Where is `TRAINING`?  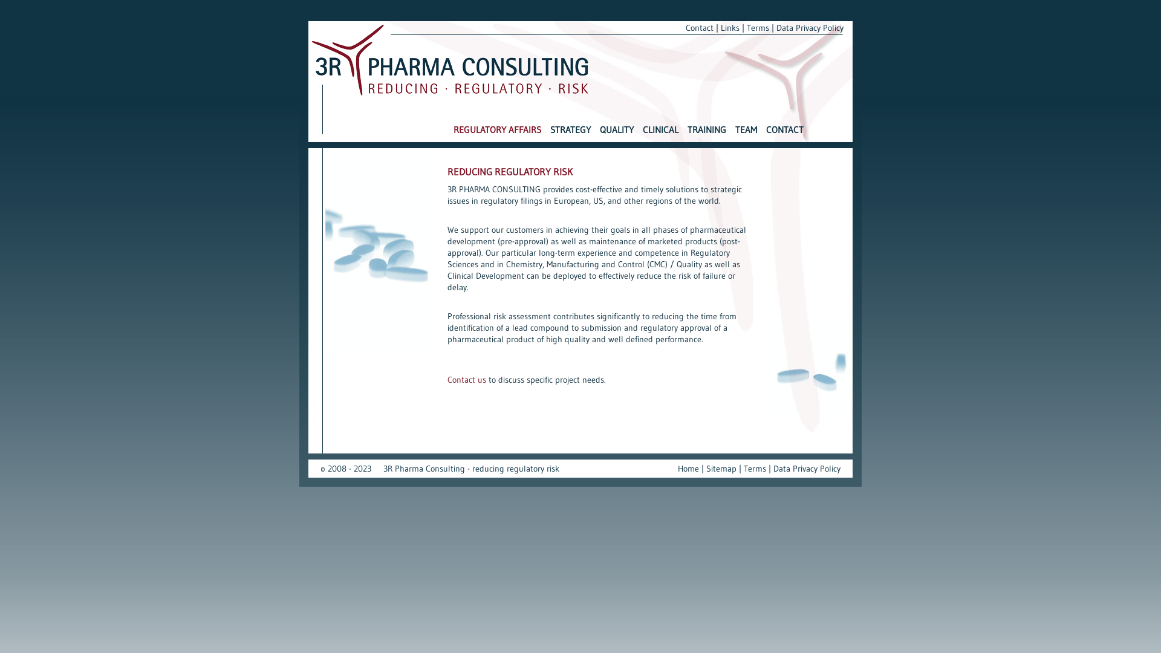 TRAINING is located at coordinates (707, 134).